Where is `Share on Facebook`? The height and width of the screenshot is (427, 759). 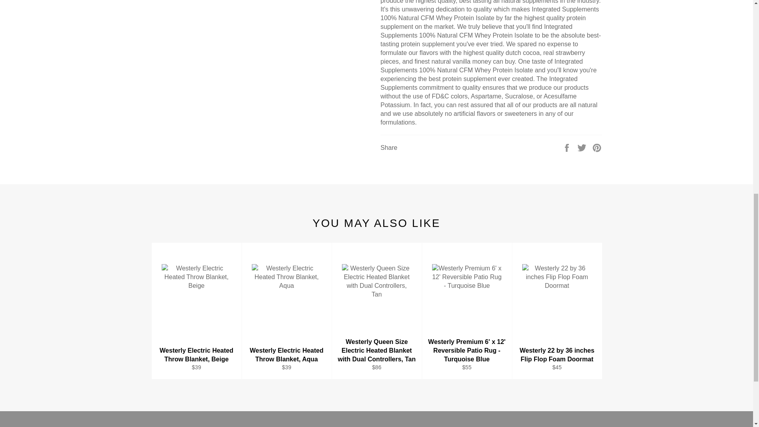 Share on Facebook is located at coordinates (568, 147).